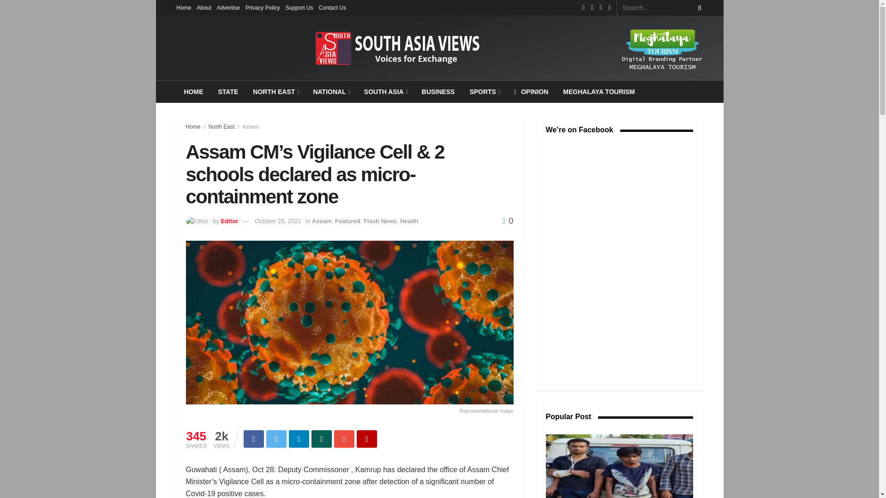 Image resolution: width=886 pixels, height=498 pixels. Describe the element at coordinates (228, 91) in the screenshot. I see `STATE` at that location.